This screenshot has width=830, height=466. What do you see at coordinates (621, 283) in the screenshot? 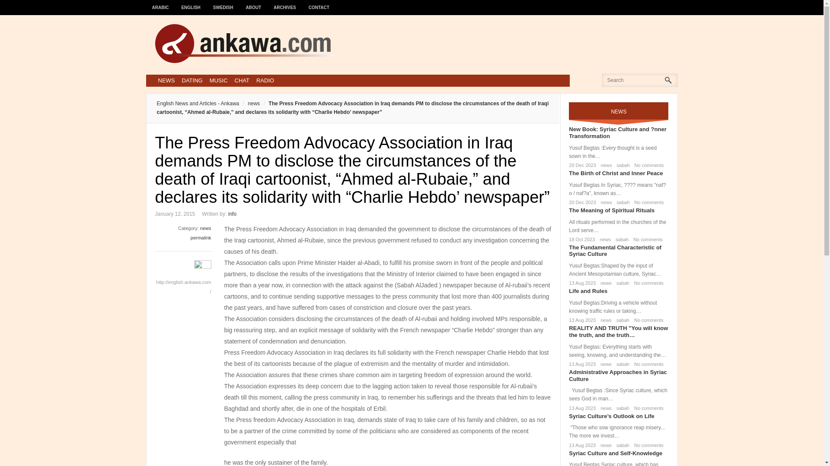
I see `sabah` at bounding box center [621, 283].